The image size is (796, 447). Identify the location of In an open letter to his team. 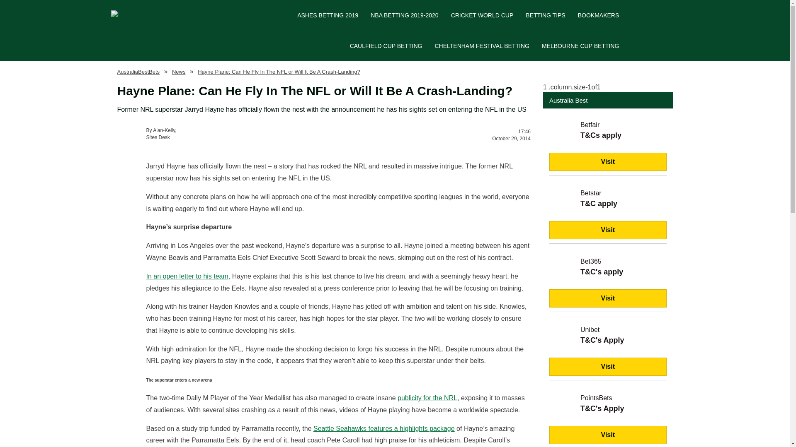
(239, 134).